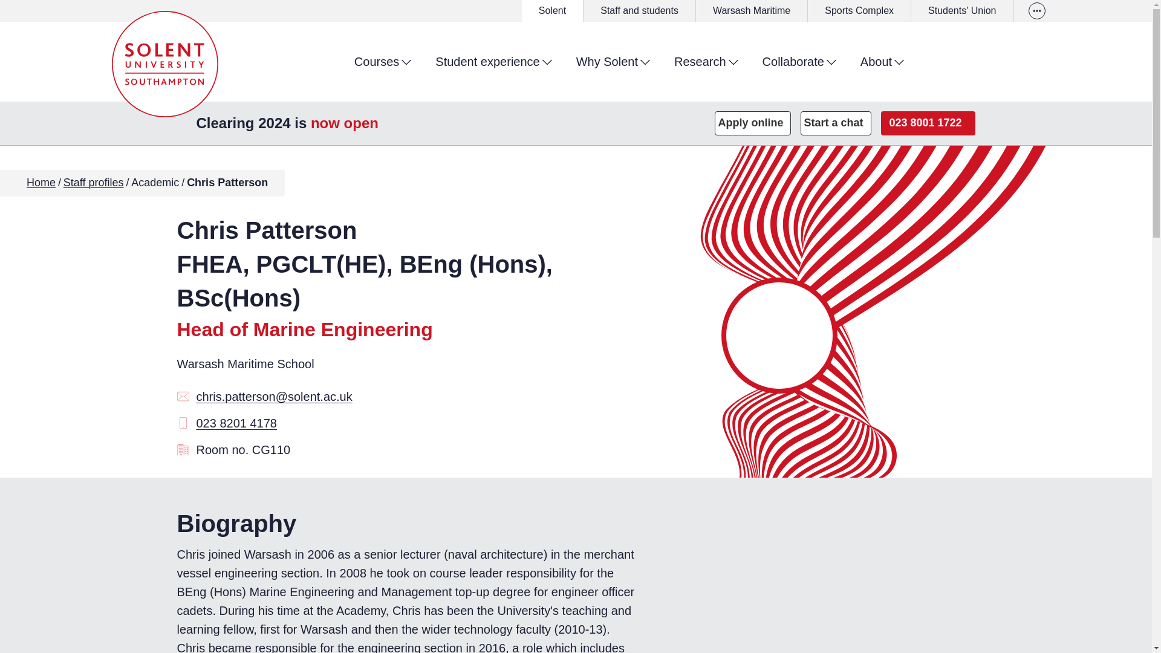 The height and width of the screenshot is (653, 1161). Describe the element at coordinates (751, 11) in the screenshot. I see `Warsash Maritime` at that location.